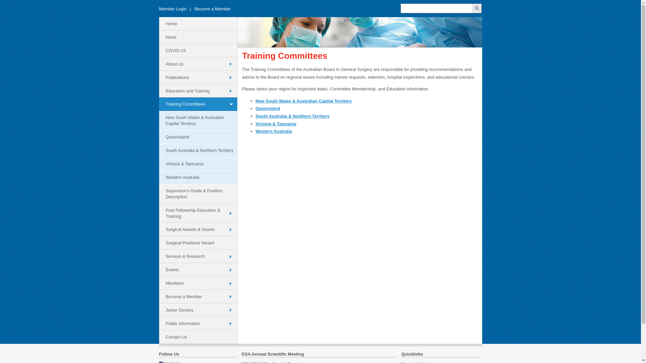  Describe the element at coordinates (198, 270) in the screenshot. I see `Events` at that location.